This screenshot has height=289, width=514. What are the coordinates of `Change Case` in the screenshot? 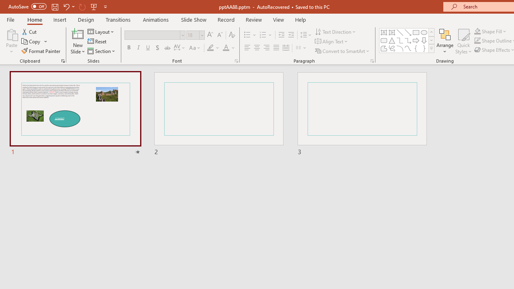 It's located at (195, 48).